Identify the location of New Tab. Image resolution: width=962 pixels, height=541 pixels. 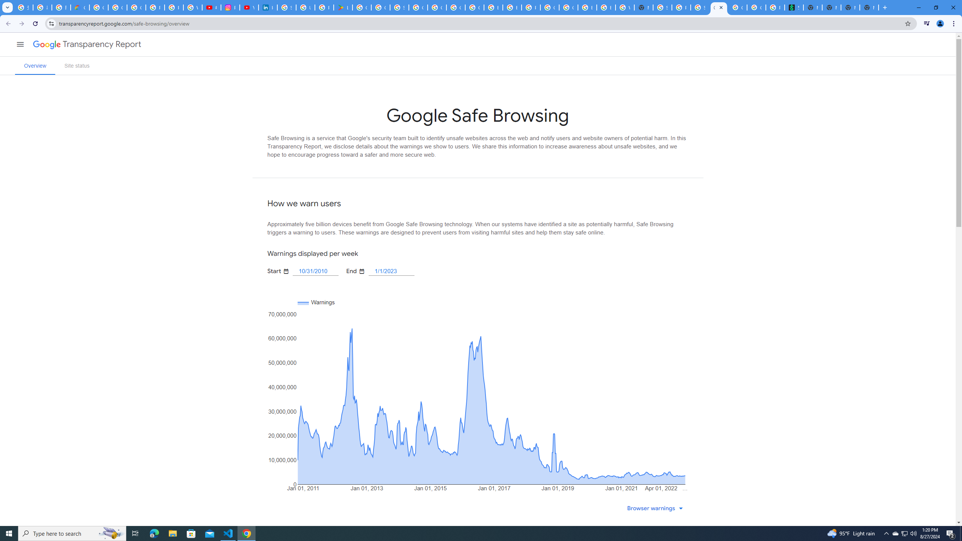
(643, 8).